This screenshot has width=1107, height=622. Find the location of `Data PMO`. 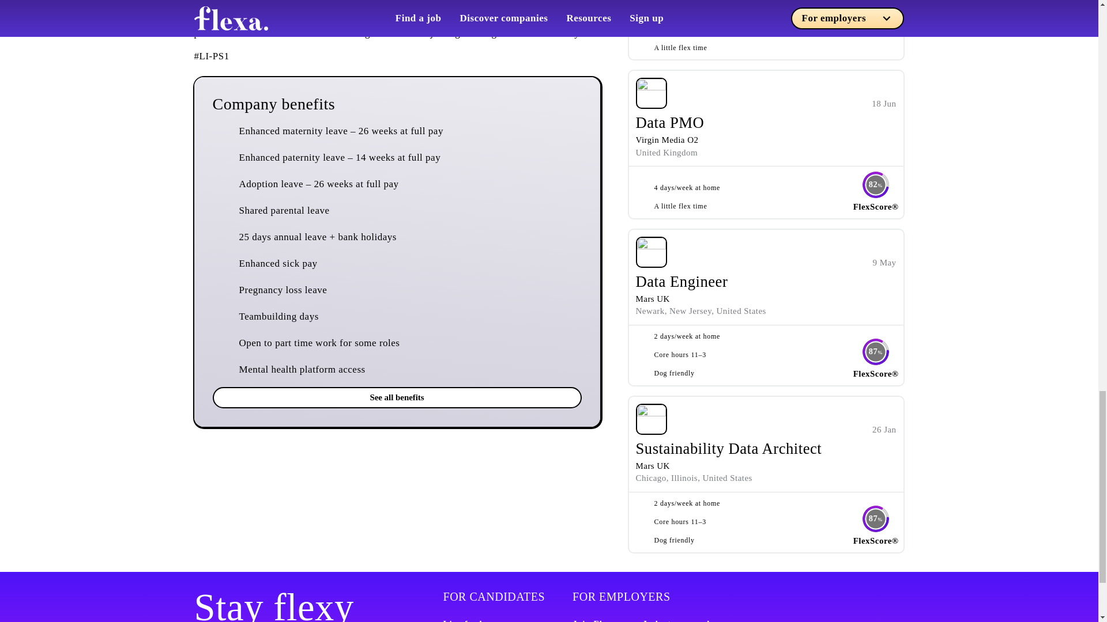

Data PMO is located at coordinates (670, 122).